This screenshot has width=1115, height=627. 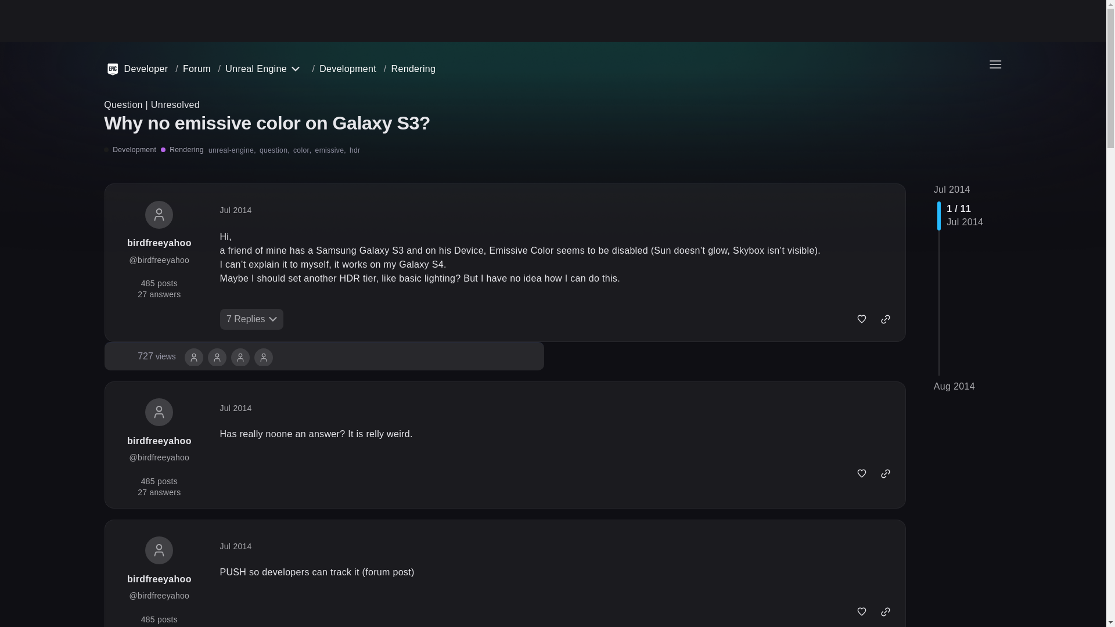 What do you see at coordinates (954, 386) in the screenshot?
I see `Aug 2014` at bounding box center [954, 386].